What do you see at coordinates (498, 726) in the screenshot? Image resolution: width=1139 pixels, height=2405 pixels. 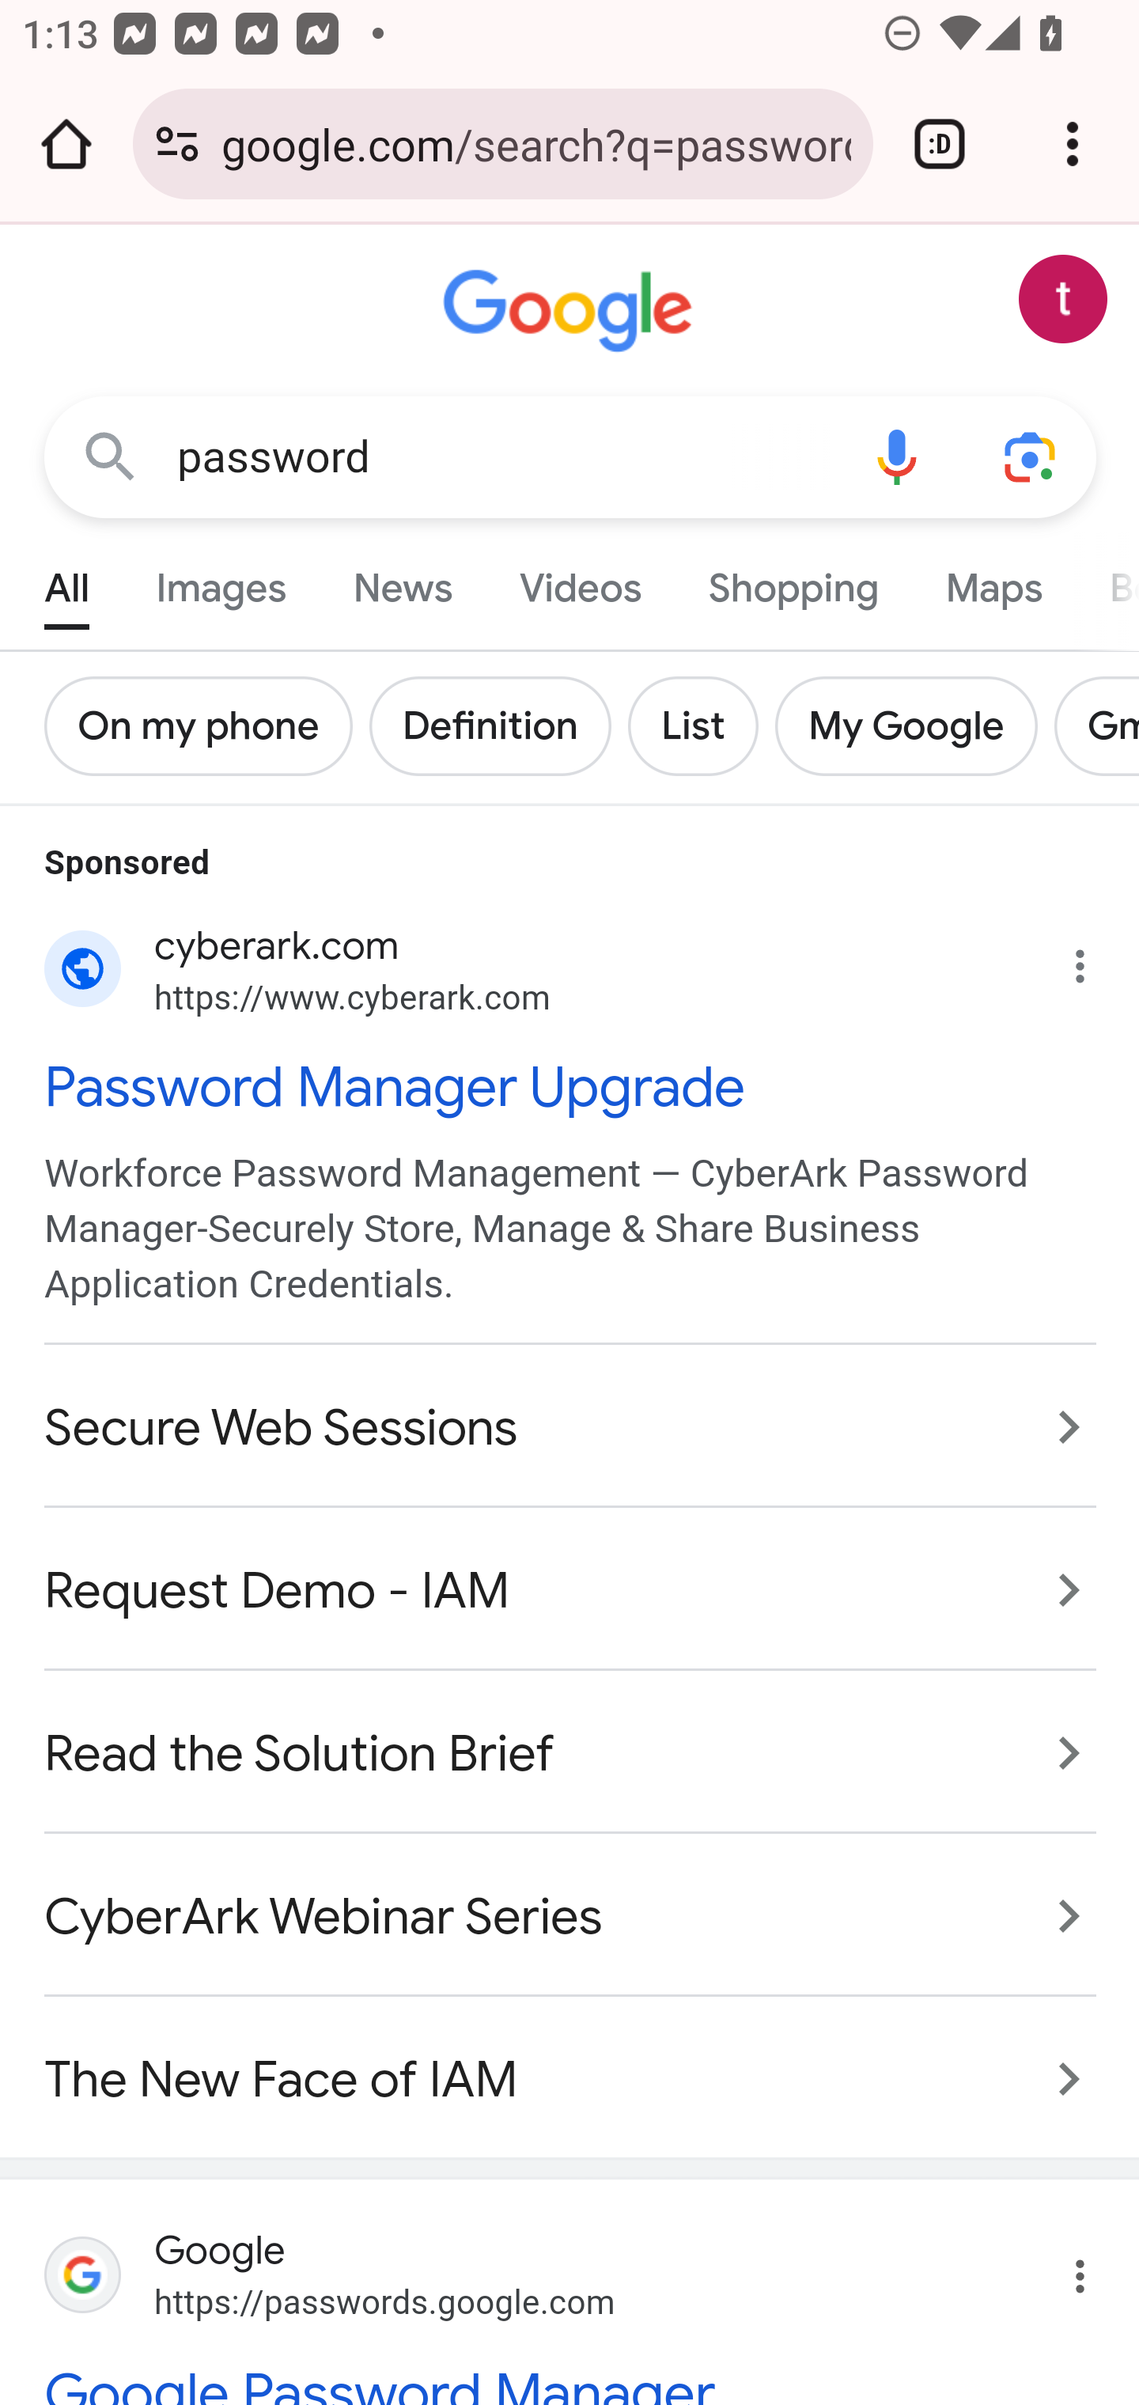 I see `Add Definition Definition` at bounding box center [498, 726].